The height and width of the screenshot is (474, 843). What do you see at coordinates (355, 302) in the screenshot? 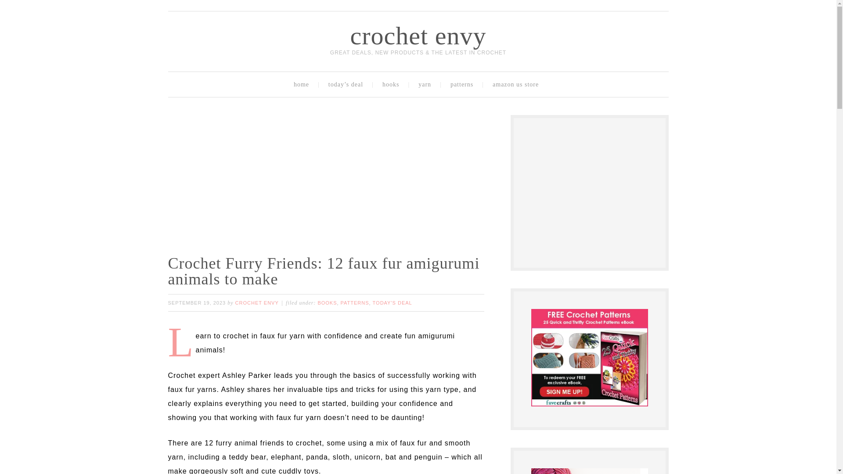
I see `PATTERNS` at bounding box center [355, 302].